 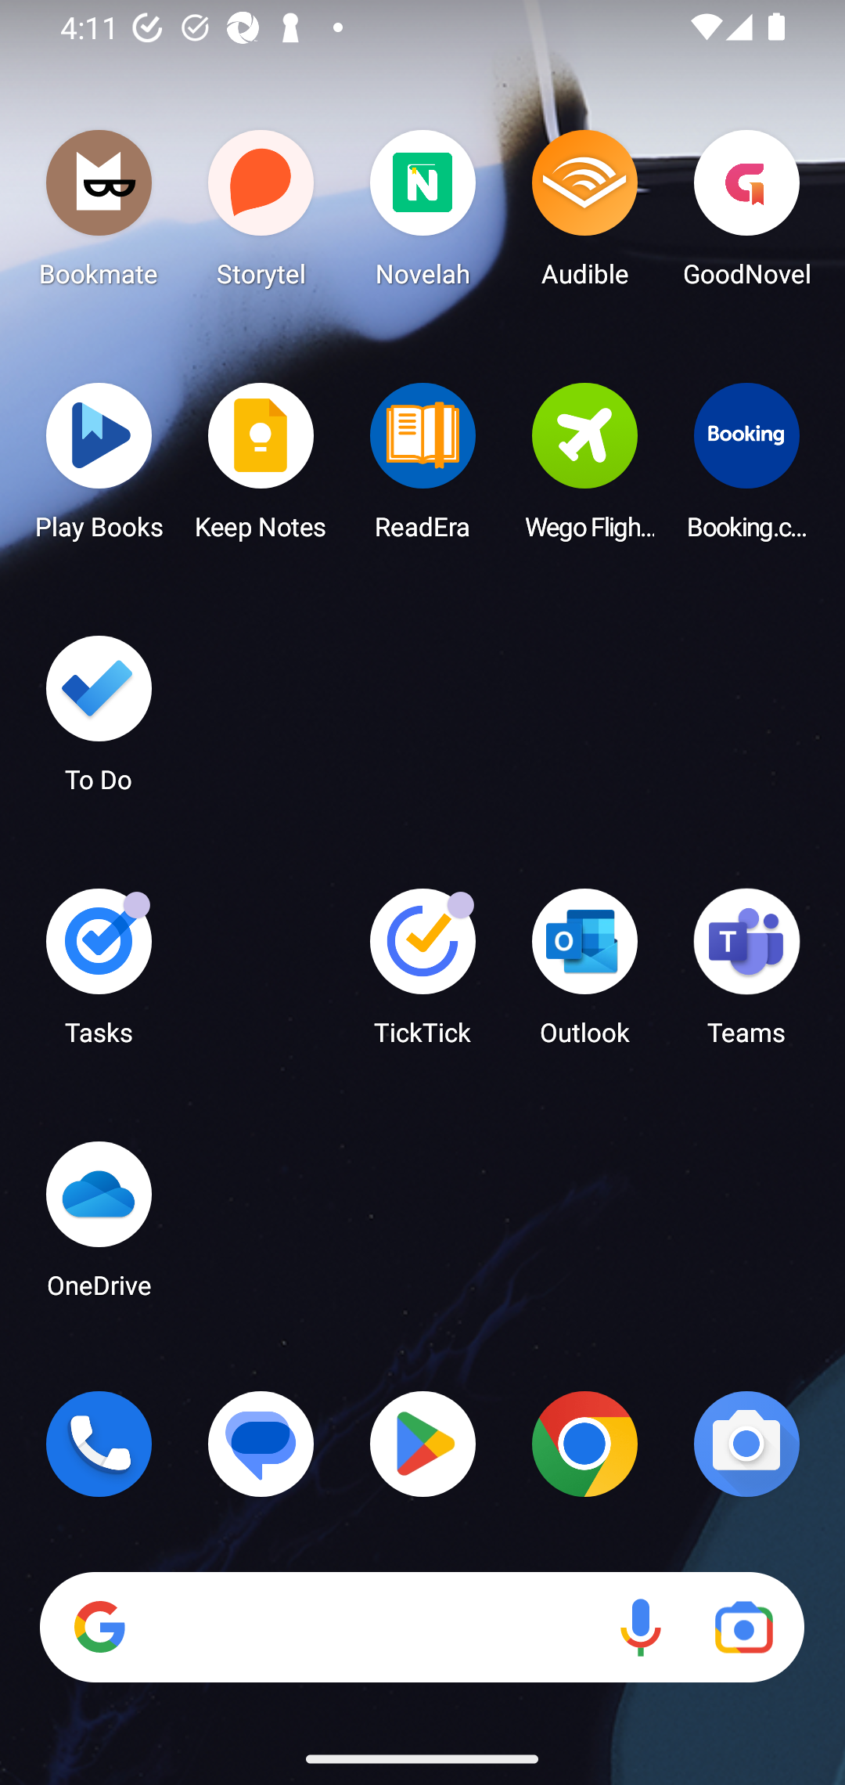 I want to click on Audible, so click(x=584, y=215).